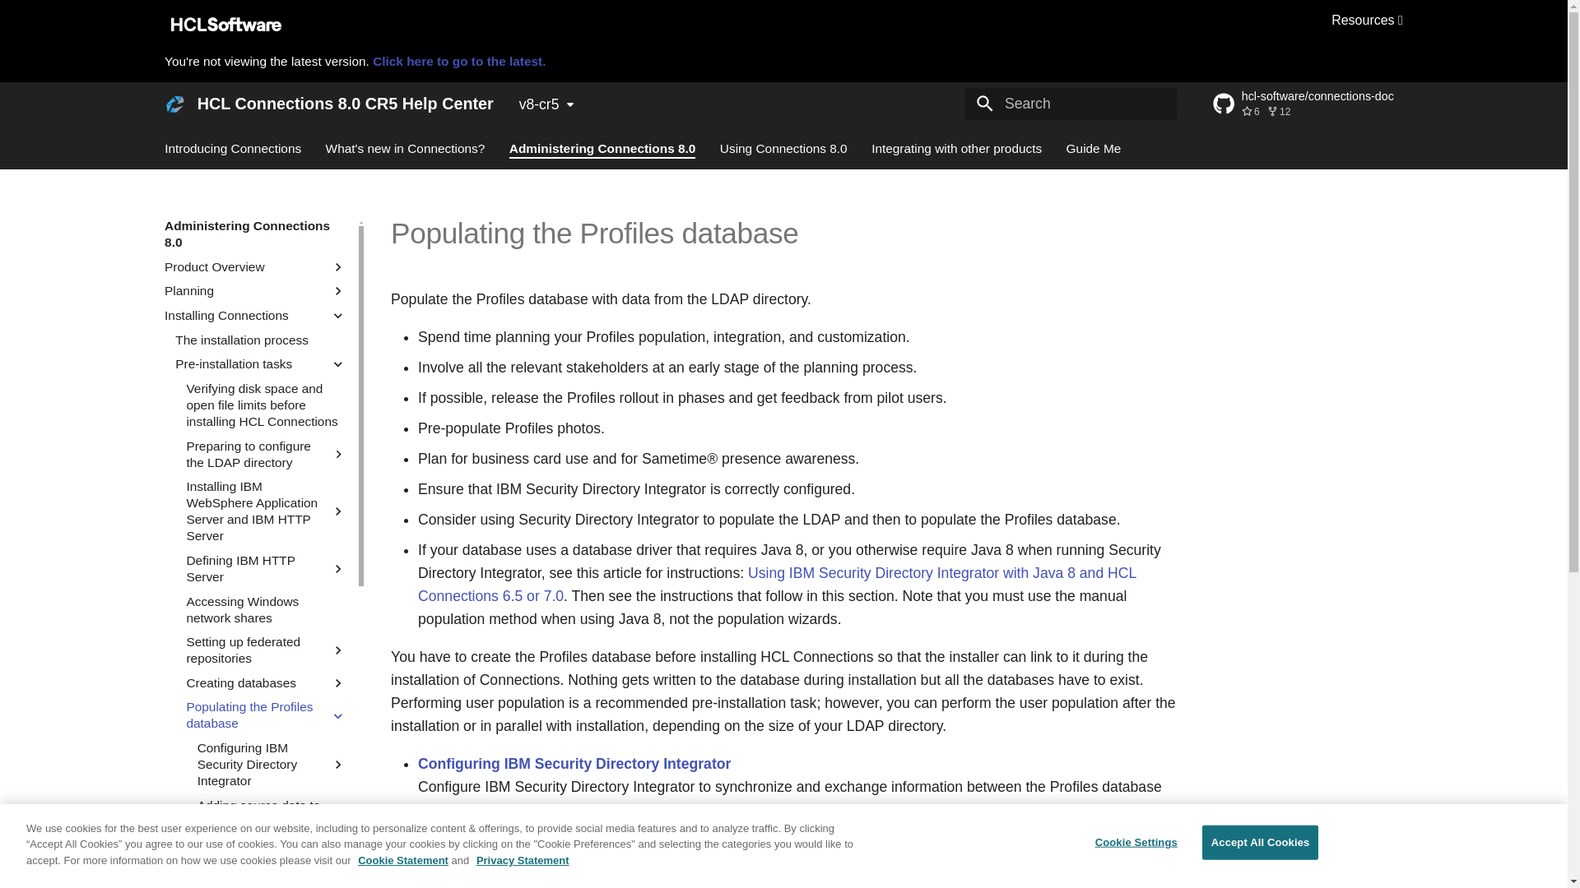  Describe the element at coordinates (247, 266) in the screenshot. I see `Product Overview` at that location.